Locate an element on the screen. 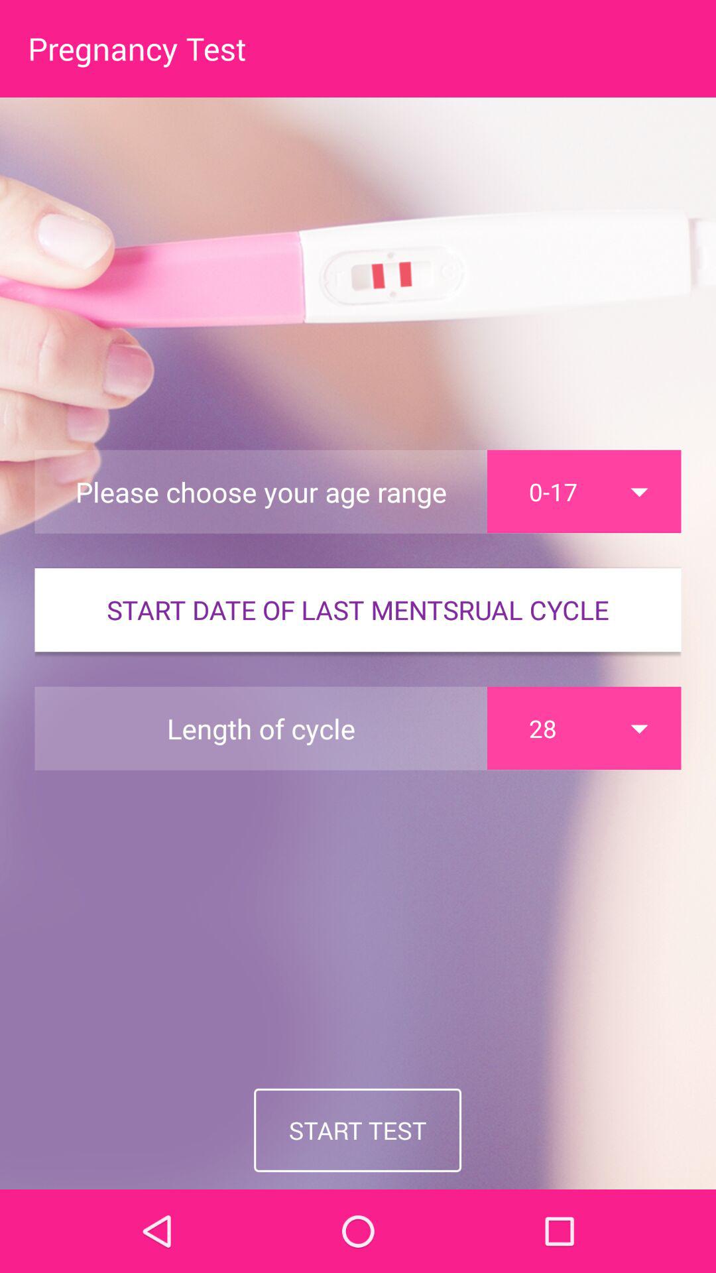  turn on icon below the 0-17 is located at coordinates (358, 610).